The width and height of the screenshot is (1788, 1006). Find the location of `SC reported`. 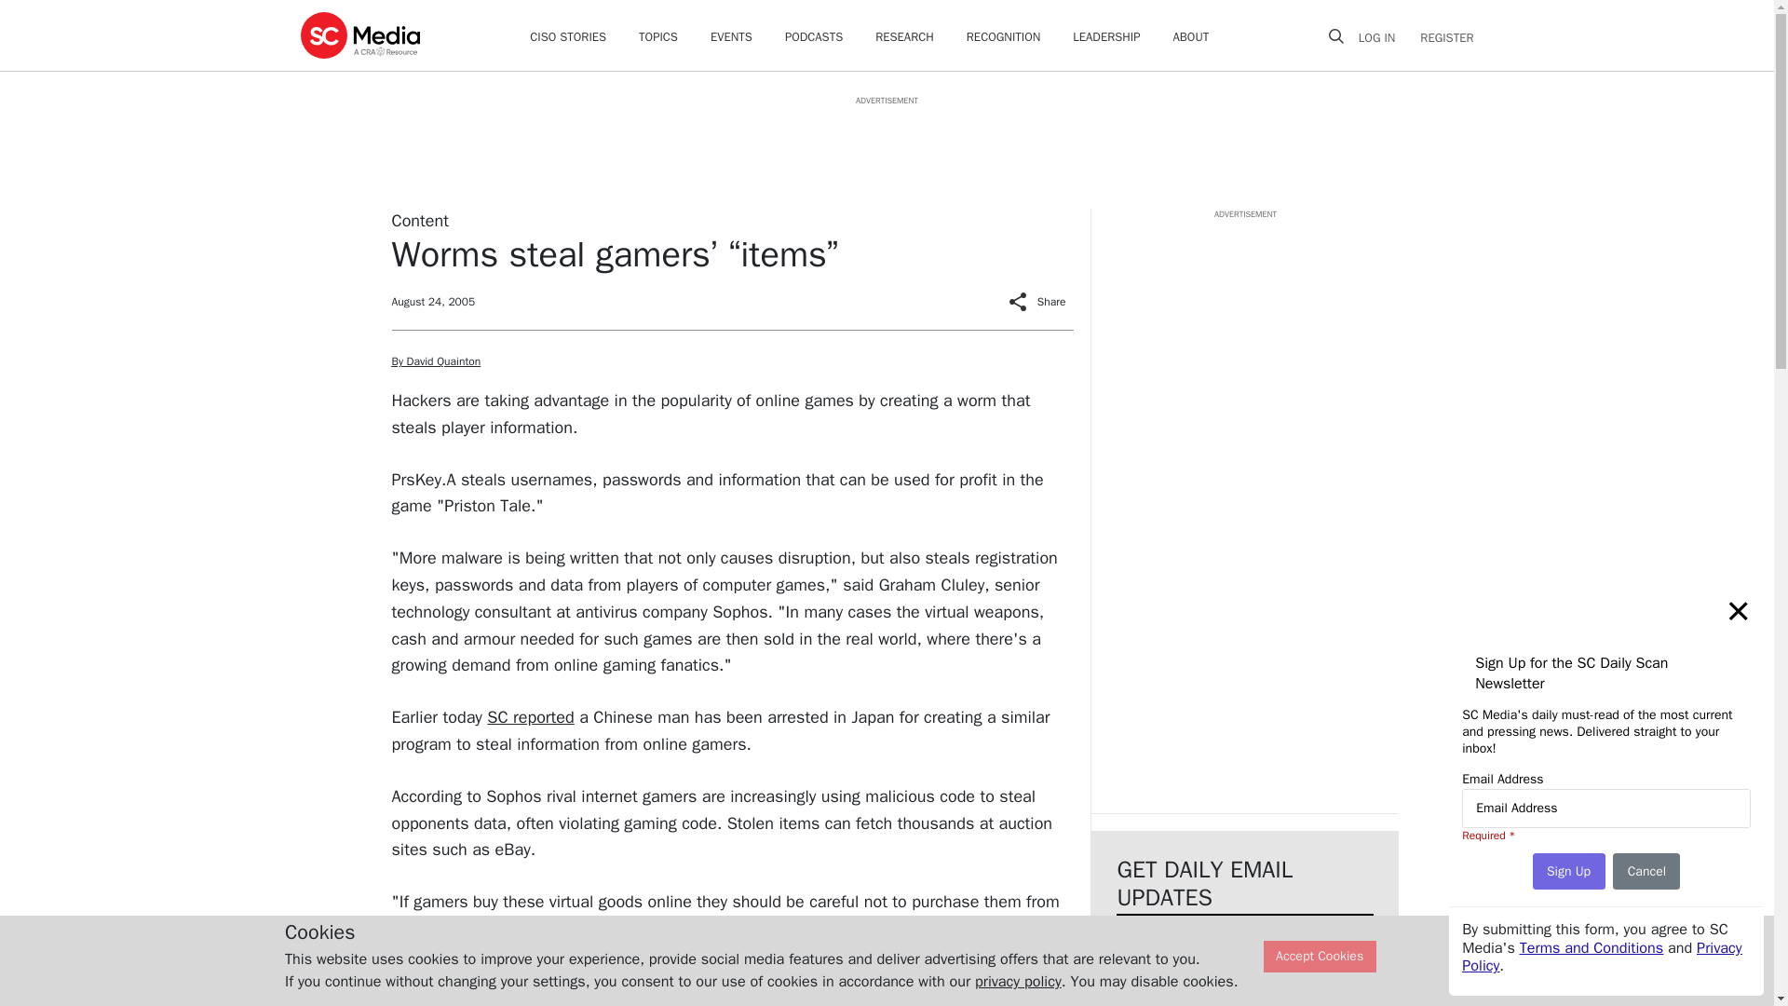

SC reported is located at coordinates (530, 717).